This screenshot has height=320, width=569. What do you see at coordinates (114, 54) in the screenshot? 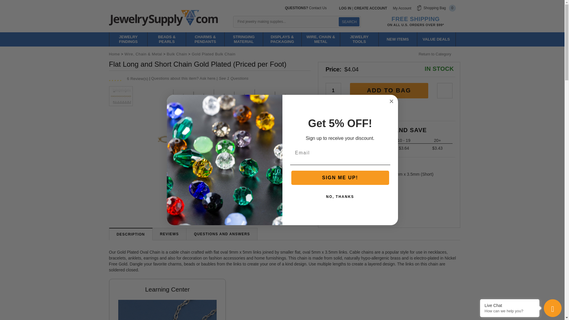
I see `Home` at bounding box center [114, 54].